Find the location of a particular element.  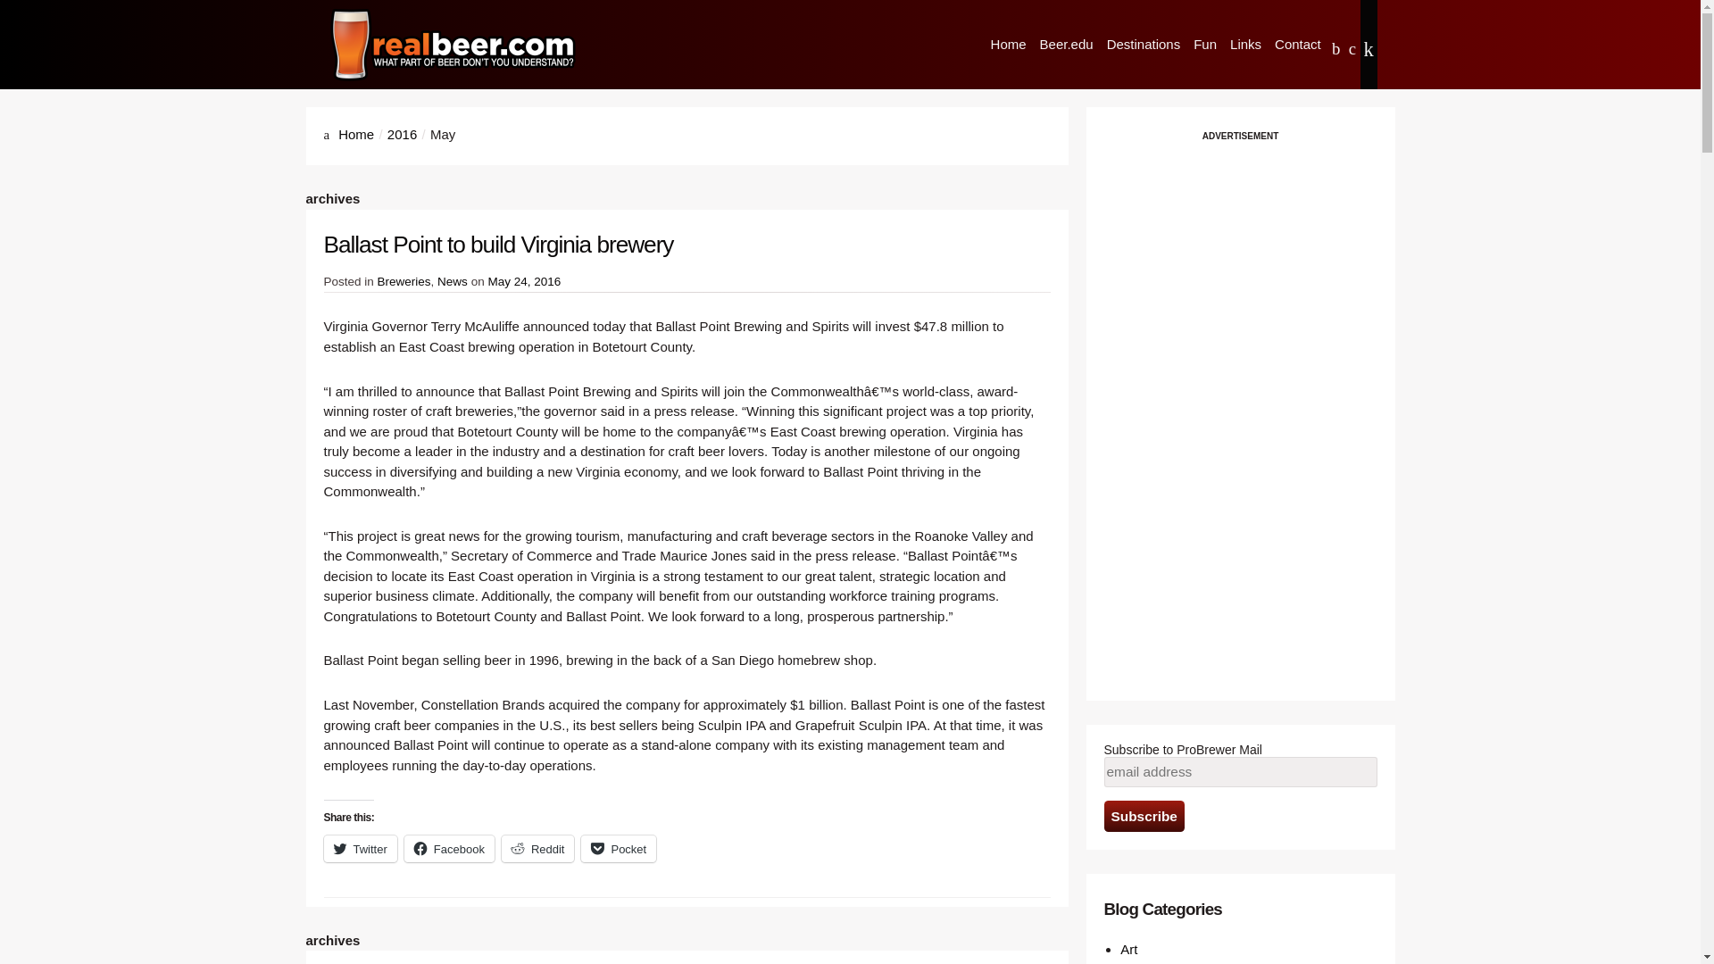

Click to share on Facebook is located at coordinates (450, 848).